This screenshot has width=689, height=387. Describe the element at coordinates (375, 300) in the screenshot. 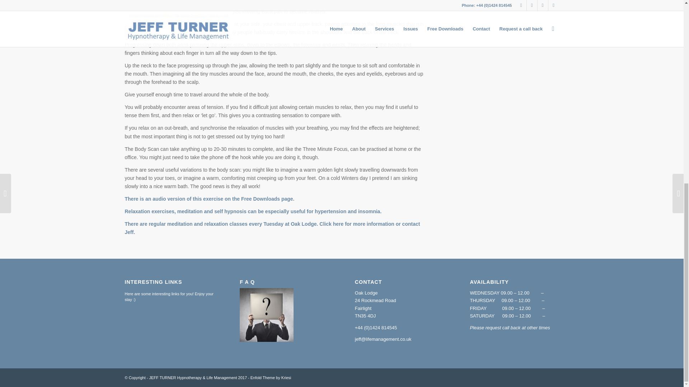

I see `24 Rockmead Road` at that location.